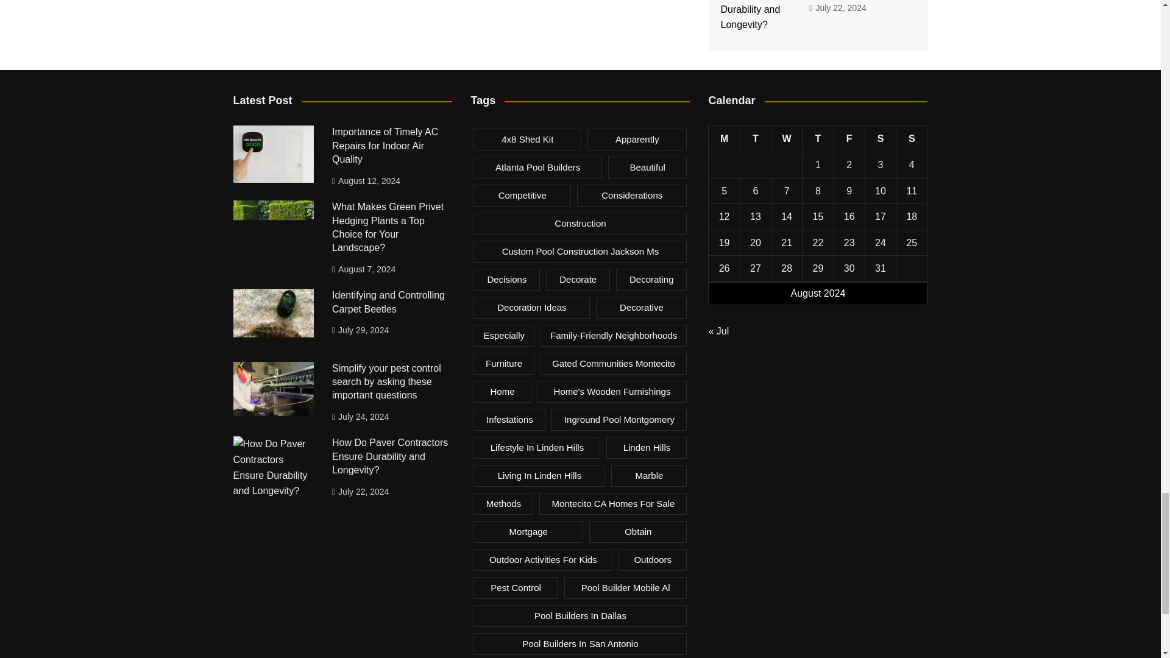  What do you see at coordinates (818, 139) in the screenshot?
I see `Thursday` at bounding box center [818, 139].